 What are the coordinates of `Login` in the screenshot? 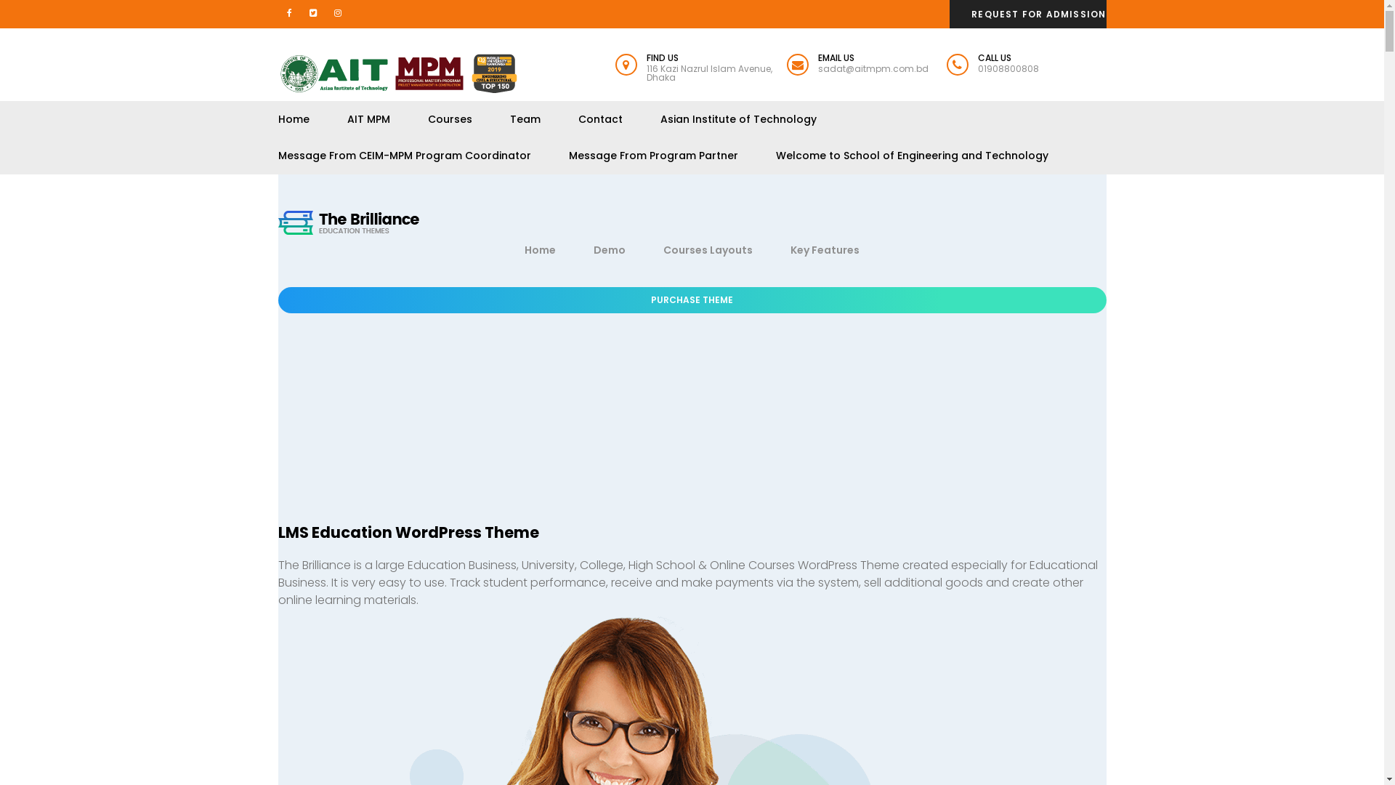 It's located at (750, 446).